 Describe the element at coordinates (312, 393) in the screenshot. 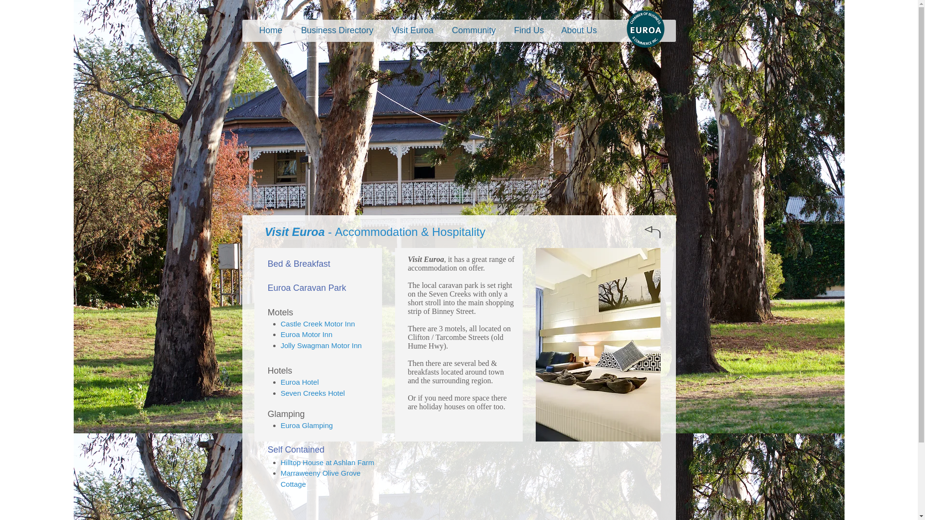

I see `Seven Creeks Hotel` at that location.